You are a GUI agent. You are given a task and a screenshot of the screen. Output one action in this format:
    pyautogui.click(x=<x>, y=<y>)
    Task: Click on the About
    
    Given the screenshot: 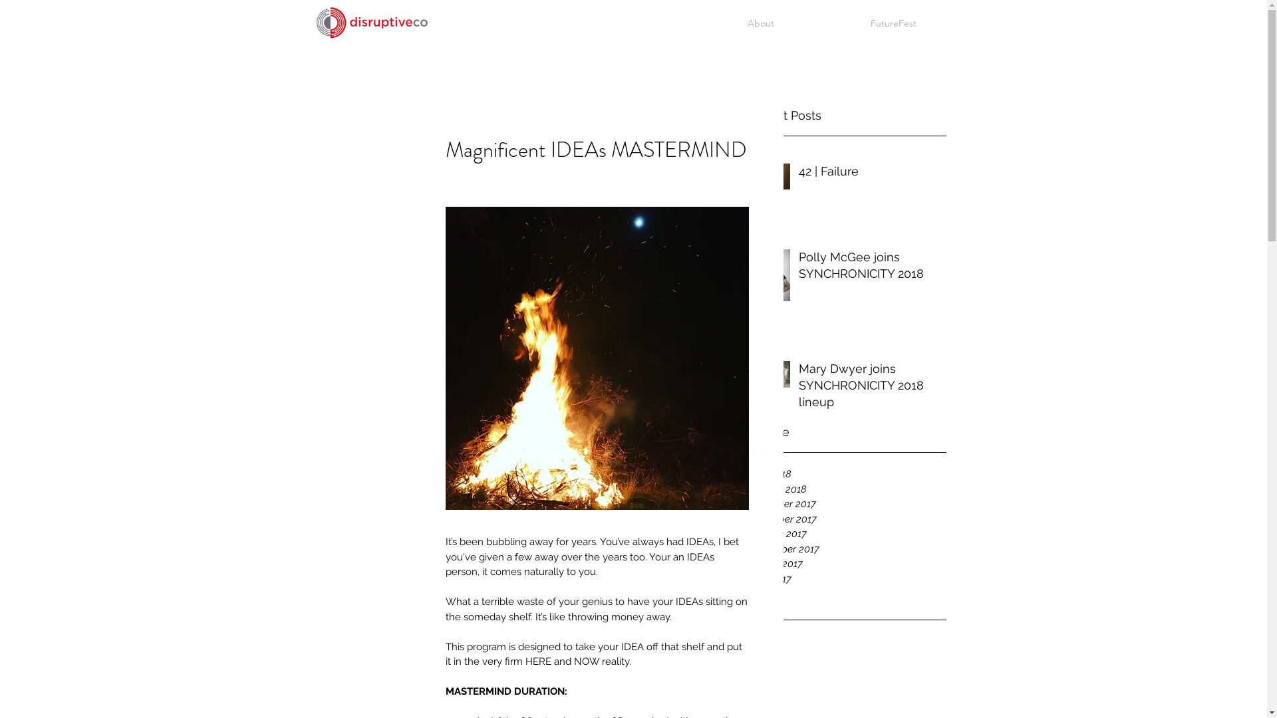 What is the action you would take?
    pyautogui.click(x=761, y=23)
    